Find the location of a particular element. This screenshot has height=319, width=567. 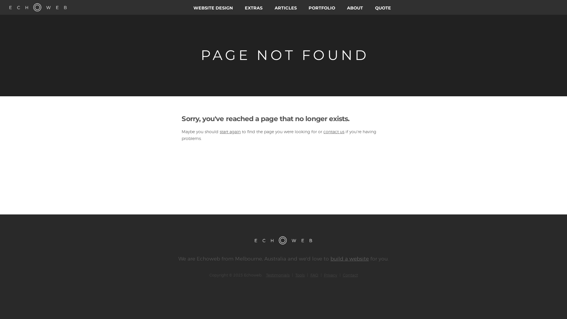

Contact is located at coordinates (350, 275).